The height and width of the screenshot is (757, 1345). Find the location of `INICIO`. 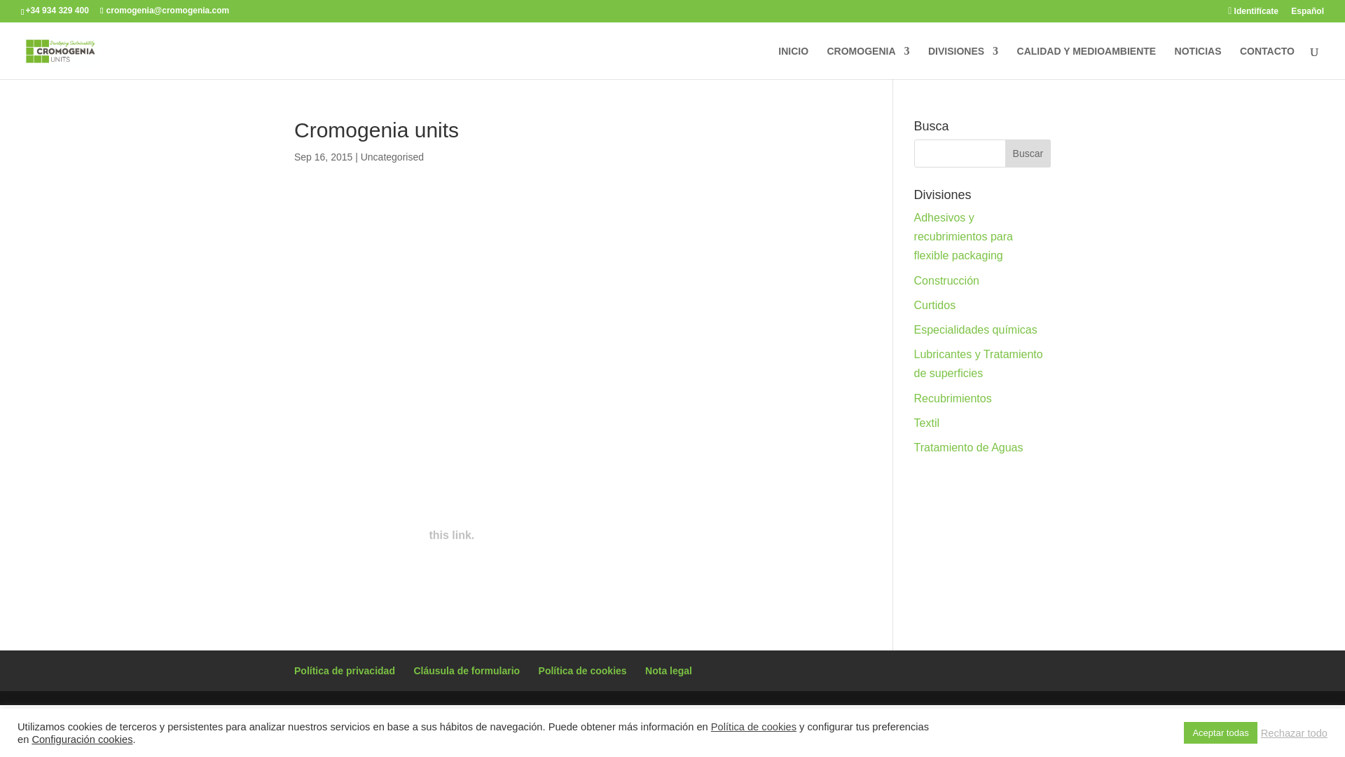

INICIO is located at coordinates (793, 62).